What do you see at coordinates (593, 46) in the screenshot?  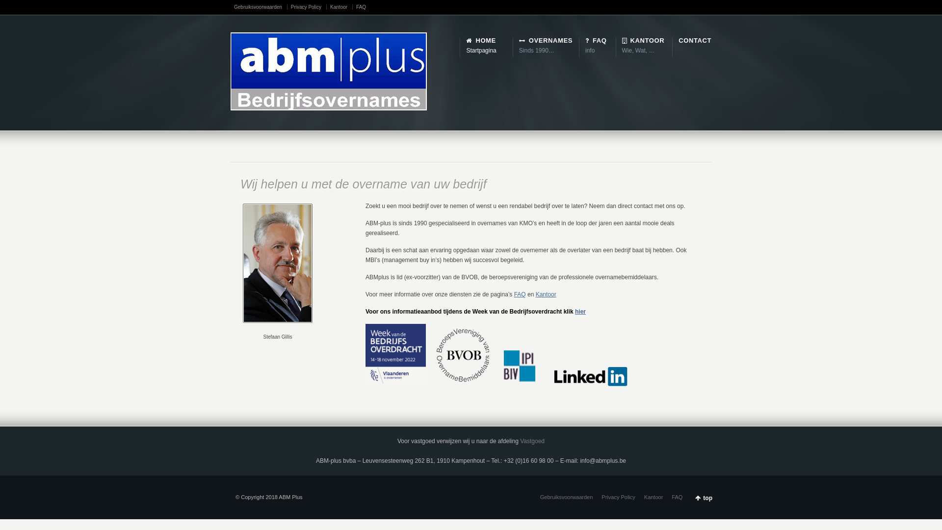 I see `FAQ
info` at bounding box center [593, 46].